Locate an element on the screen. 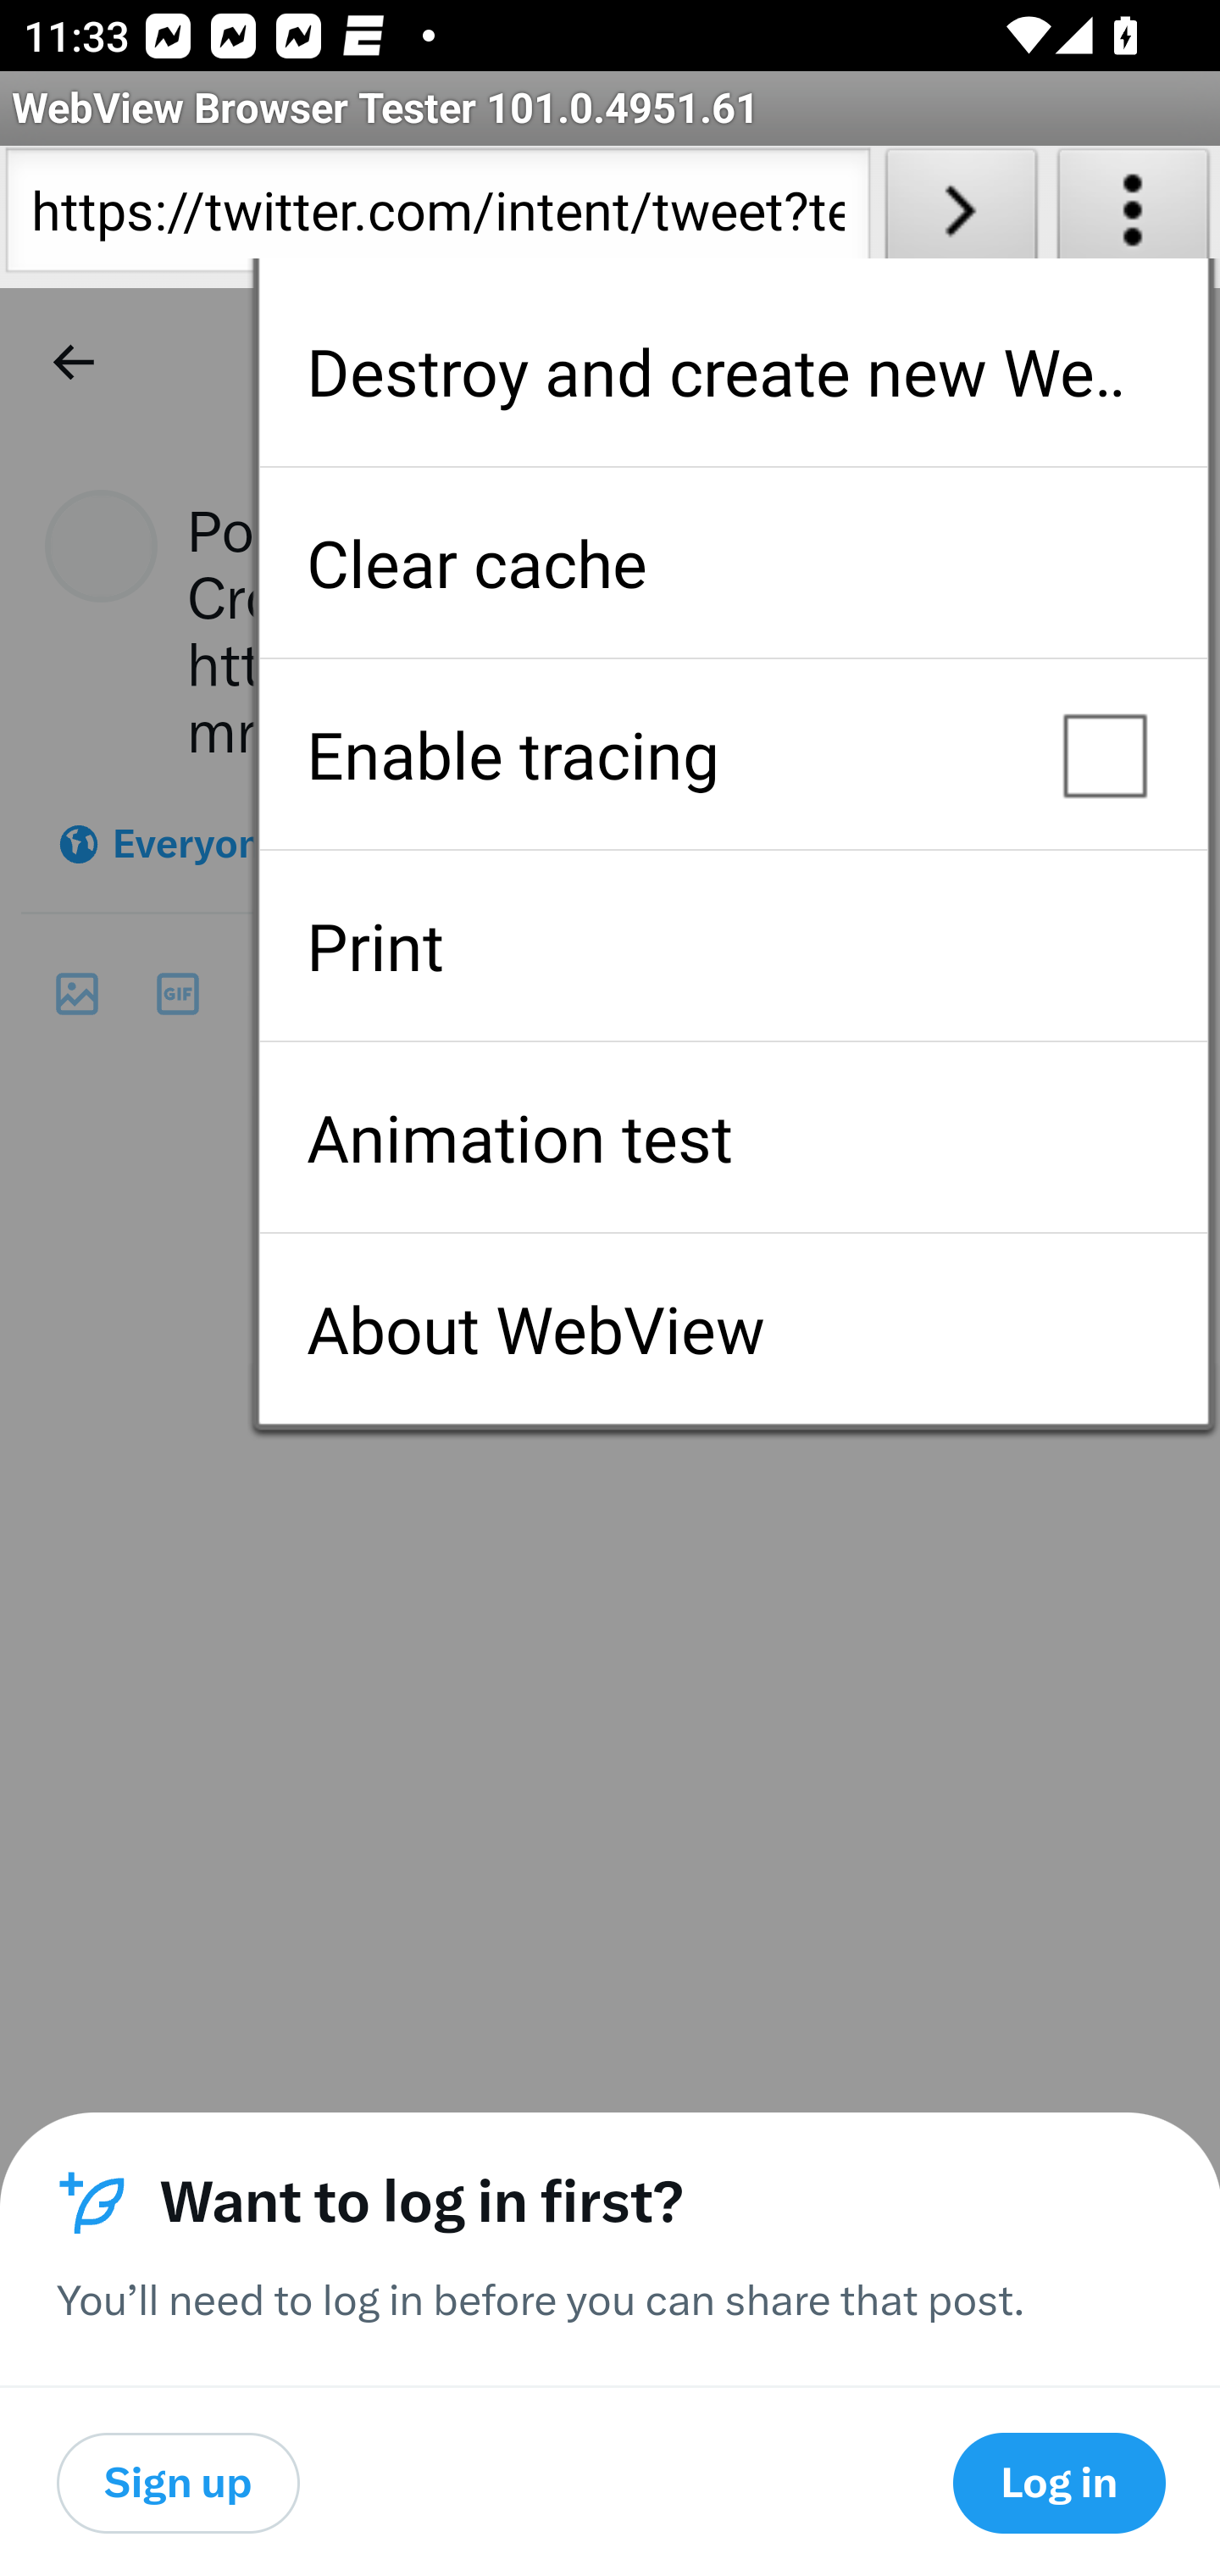 The width and height of the screenshot is (1220, 2576). Print is located at coordinates (733, 946).